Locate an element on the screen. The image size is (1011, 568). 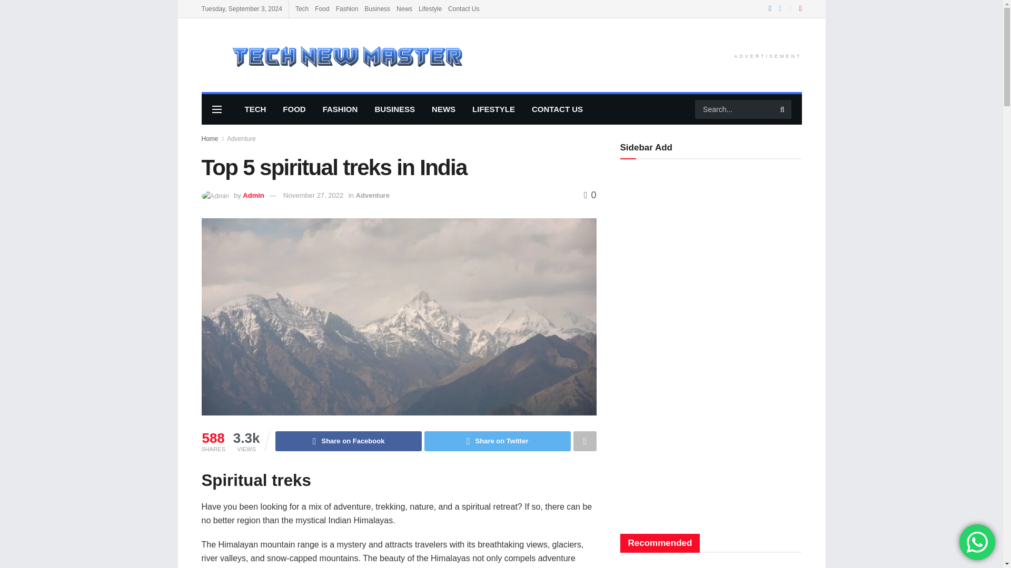
Fashion is located at coordinates (347, 8).